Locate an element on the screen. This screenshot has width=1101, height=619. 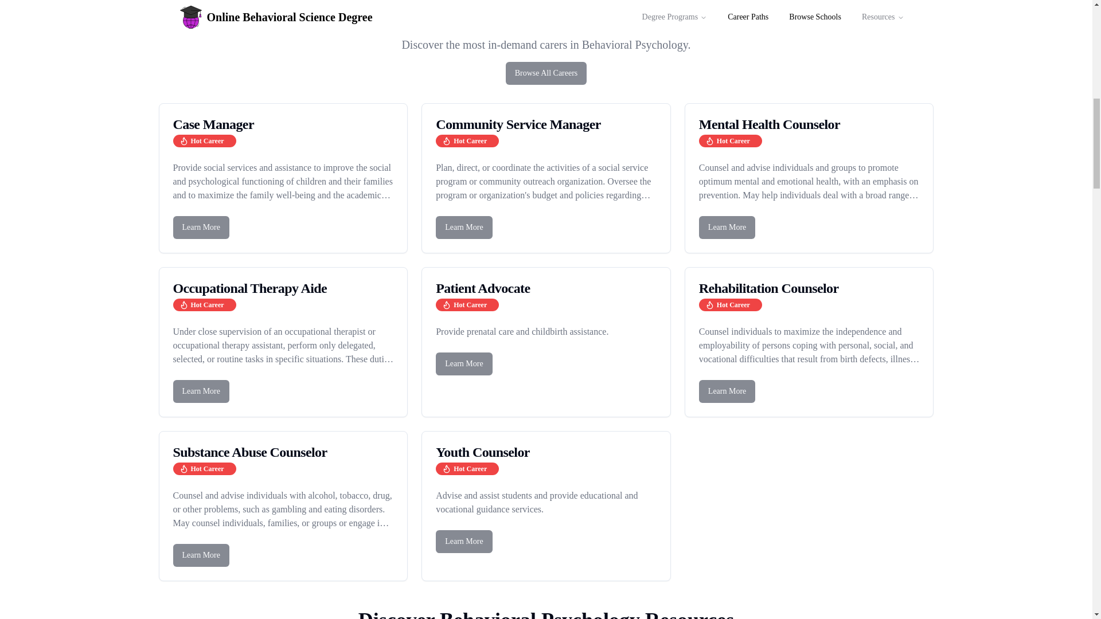
Youth Counselor is located at coordinates (546, 452).